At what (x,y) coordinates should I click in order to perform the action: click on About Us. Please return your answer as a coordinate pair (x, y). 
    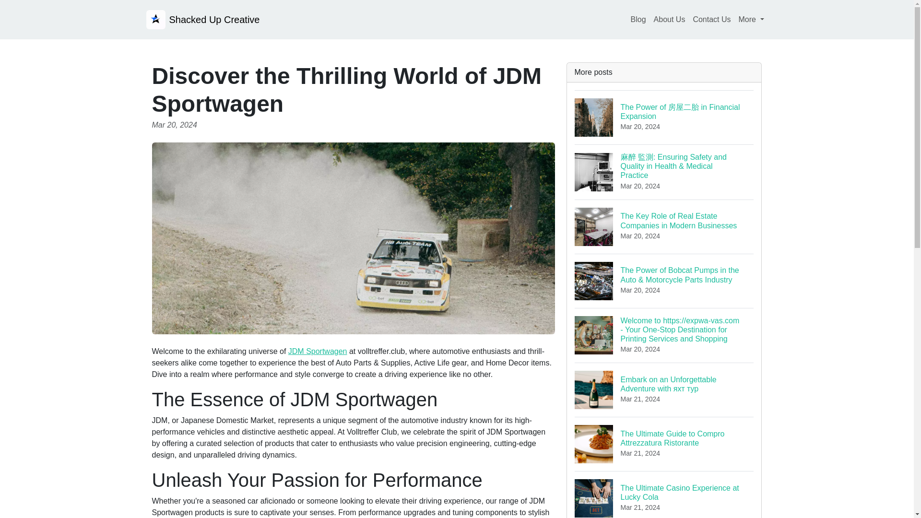
    Looking at the image, I should click on (670, 19).